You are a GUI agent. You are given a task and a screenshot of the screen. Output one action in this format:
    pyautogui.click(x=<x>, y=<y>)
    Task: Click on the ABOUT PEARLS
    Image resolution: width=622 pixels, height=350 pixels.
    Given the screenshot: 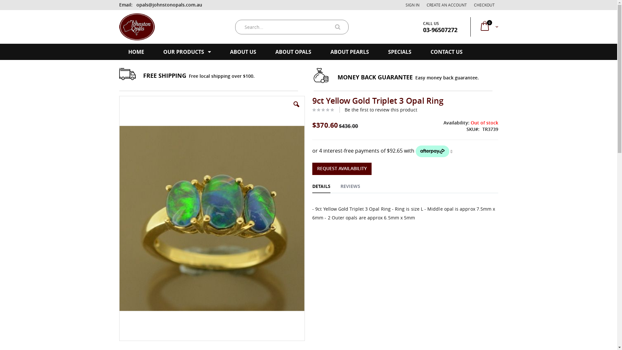 What is the action you would take?
    pyautogui.click(x=350, y=52)
    